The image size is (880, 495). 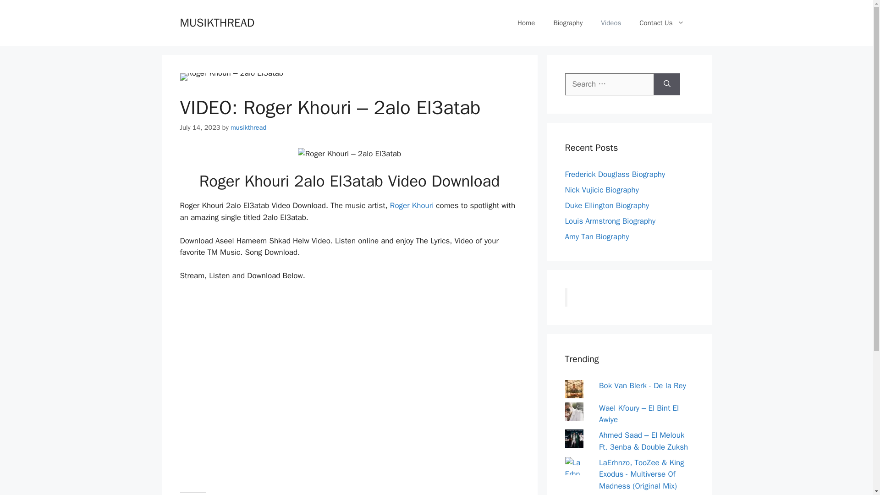 What do you see at coordinates (643, 385) in the screenshot?
I see `Bok Van Blerk - De la Rey` at bounding box center [643, 385].